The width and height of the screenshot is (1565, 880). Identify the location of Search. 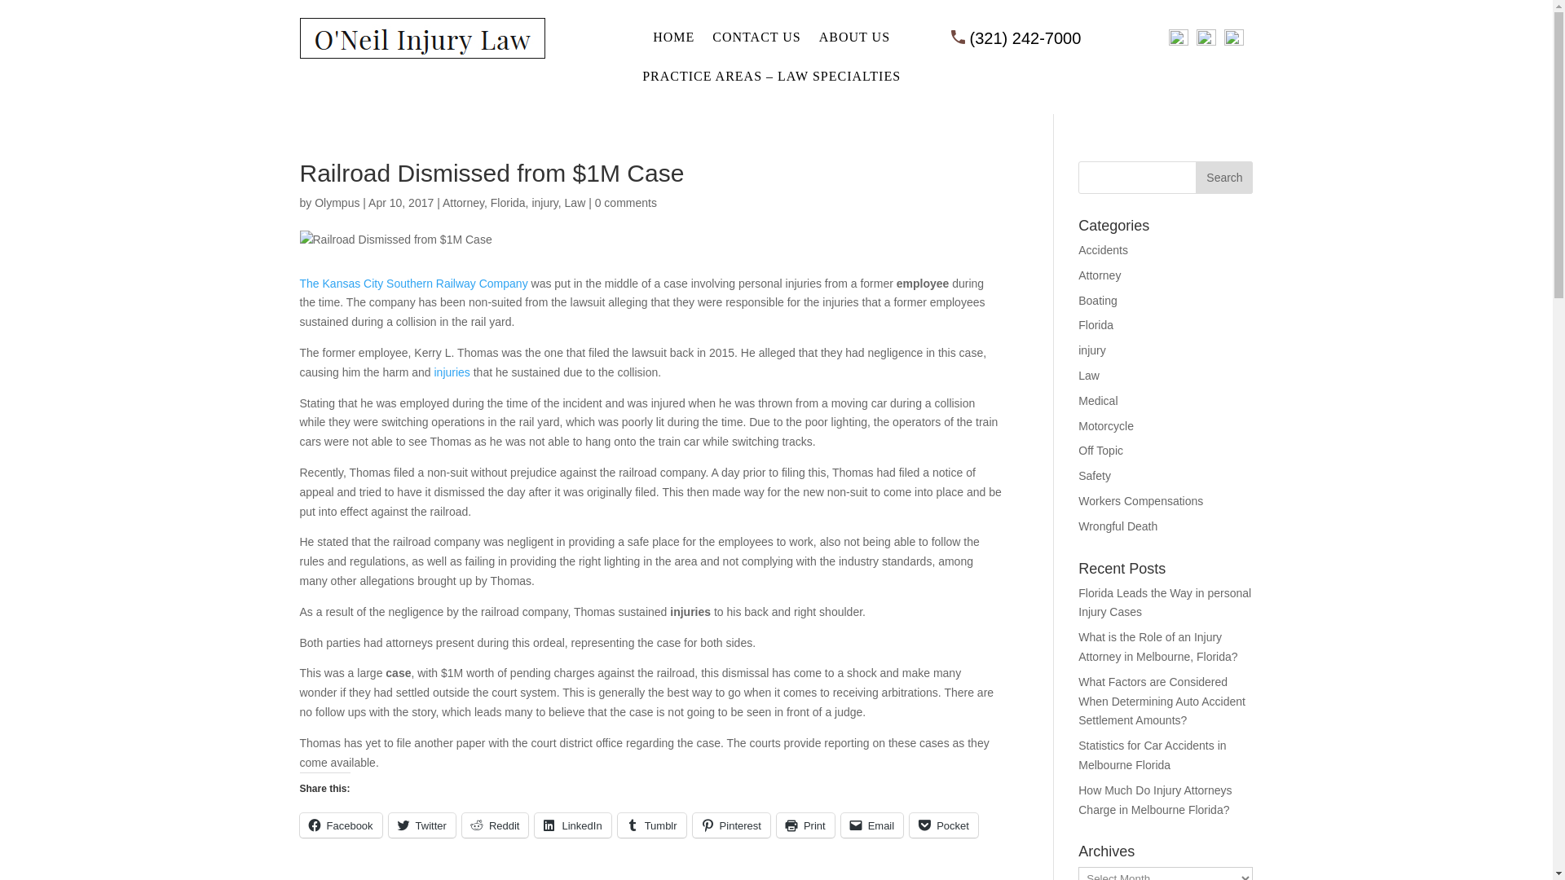
(1224, 177).